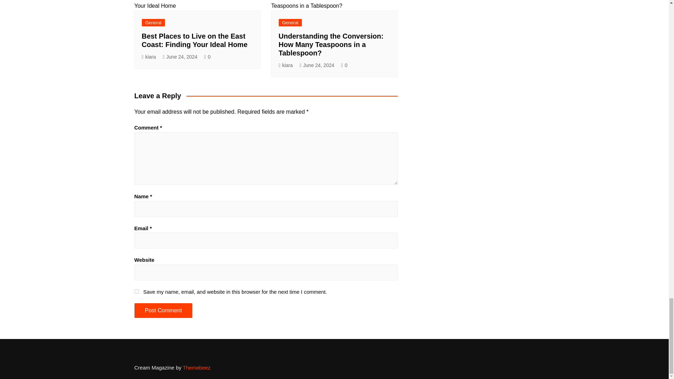  Describe the element at coordinates (136, 291) in the screenshot. I see `yes` at that location.